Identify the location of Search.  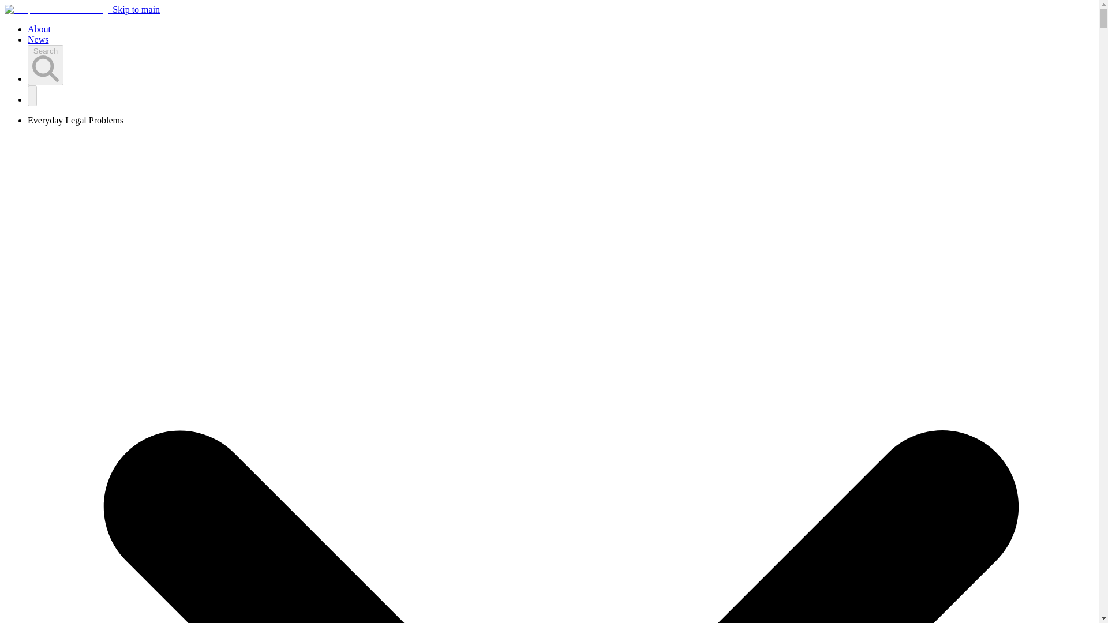
(45, 65).